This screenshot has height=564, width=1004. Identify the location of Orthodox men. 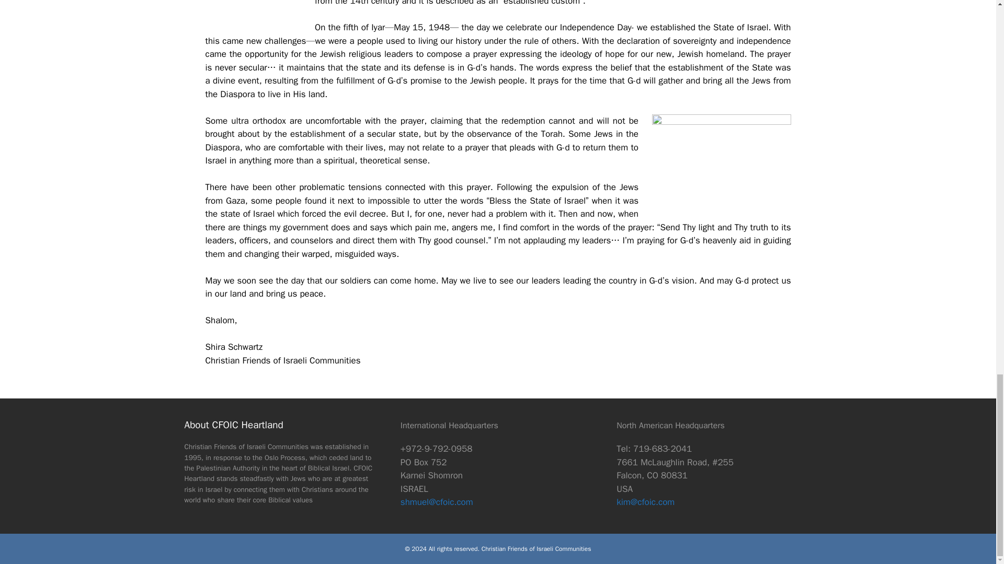
(721, 164).